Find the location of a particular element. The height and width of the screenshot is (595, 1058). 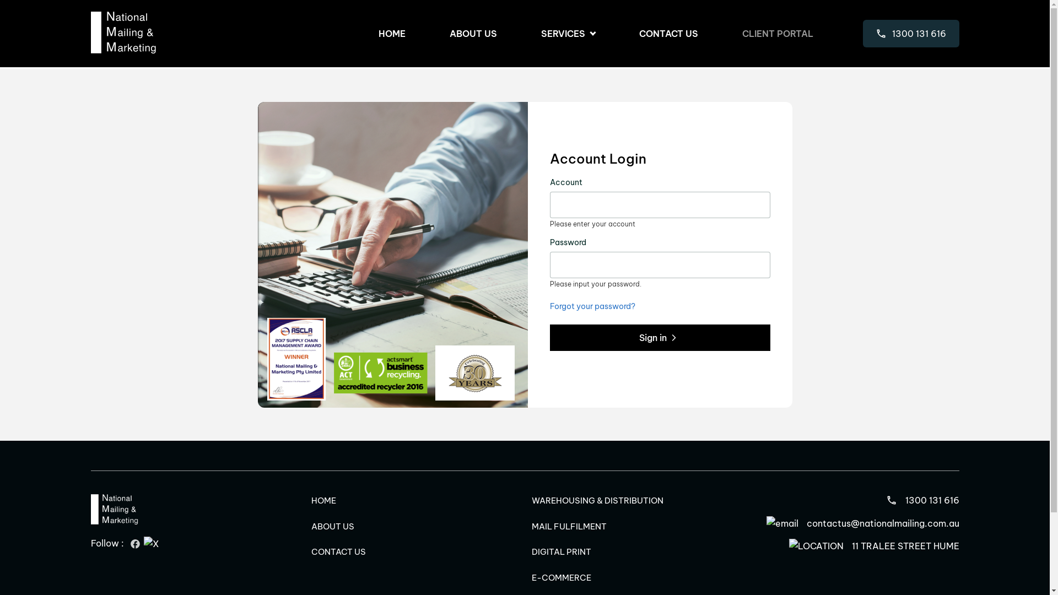

ABOUT US is located at coordinates (332, 527).